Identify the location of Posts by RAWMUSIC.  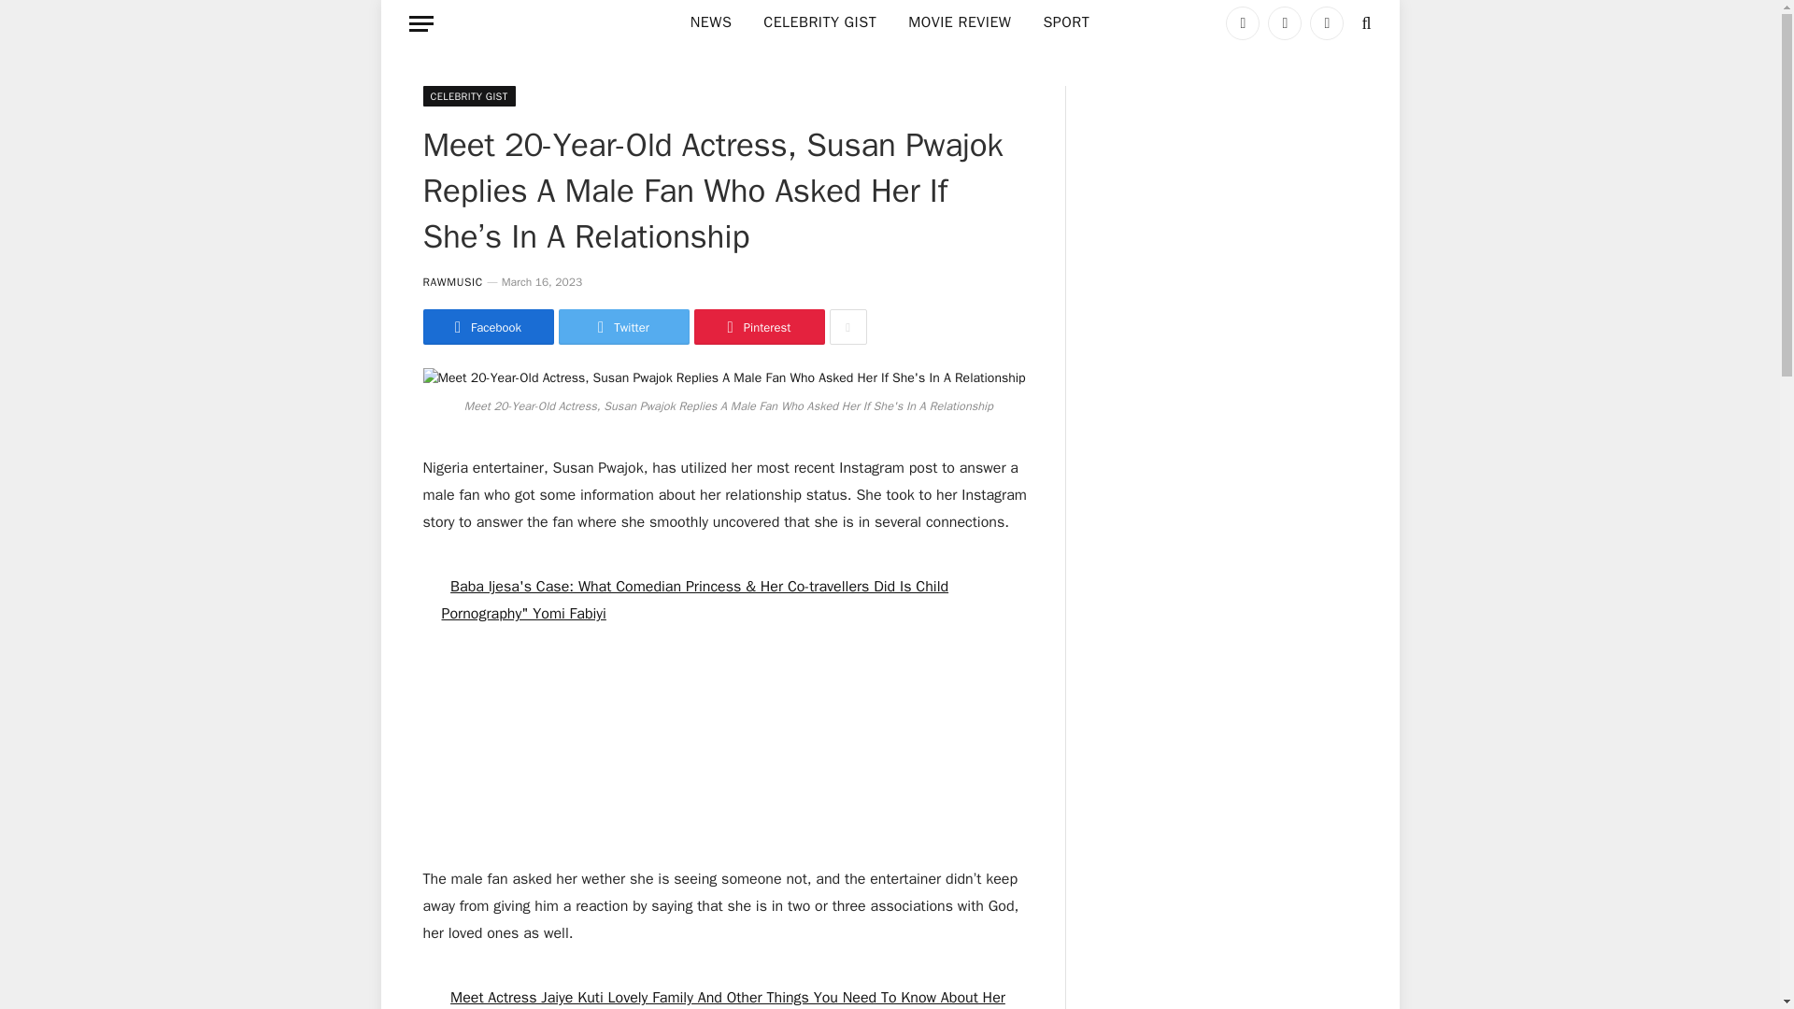
(452, 281).